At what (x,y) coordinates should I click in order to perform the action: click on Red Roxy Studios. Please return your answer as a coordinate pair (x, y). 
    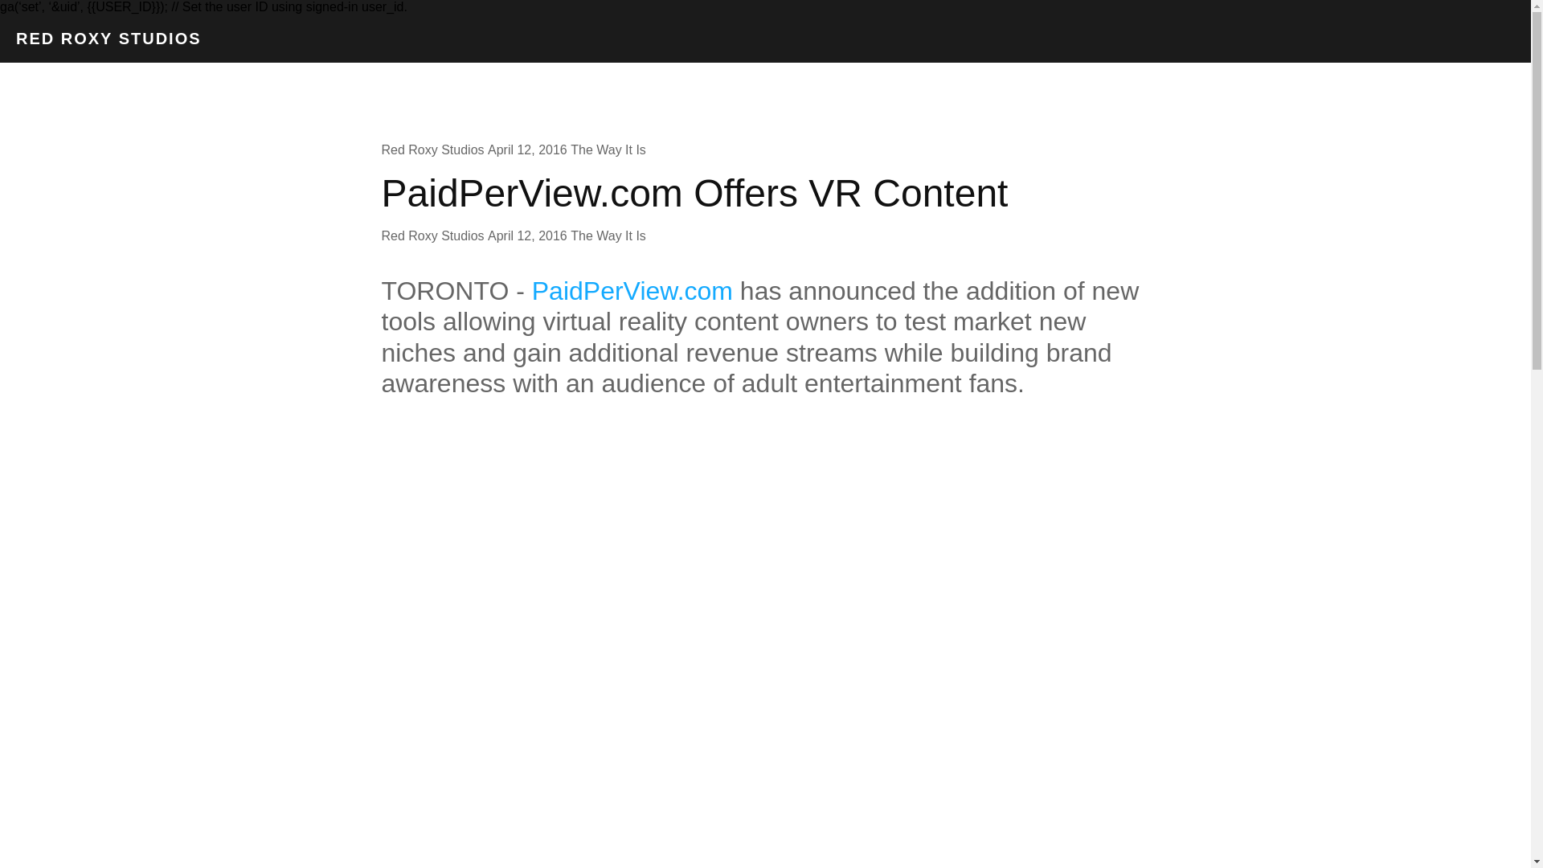
    Looking at the image, I should click on (432, 236).